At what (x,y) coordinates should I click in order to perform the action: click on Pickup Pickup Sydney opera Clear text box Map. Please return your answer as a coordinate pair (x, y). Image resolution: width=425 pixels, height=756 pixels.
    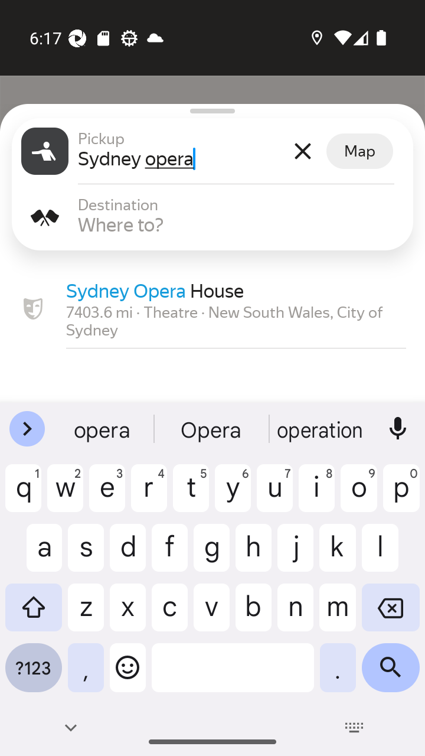
    Looking at the image, I should click on (212, 151).